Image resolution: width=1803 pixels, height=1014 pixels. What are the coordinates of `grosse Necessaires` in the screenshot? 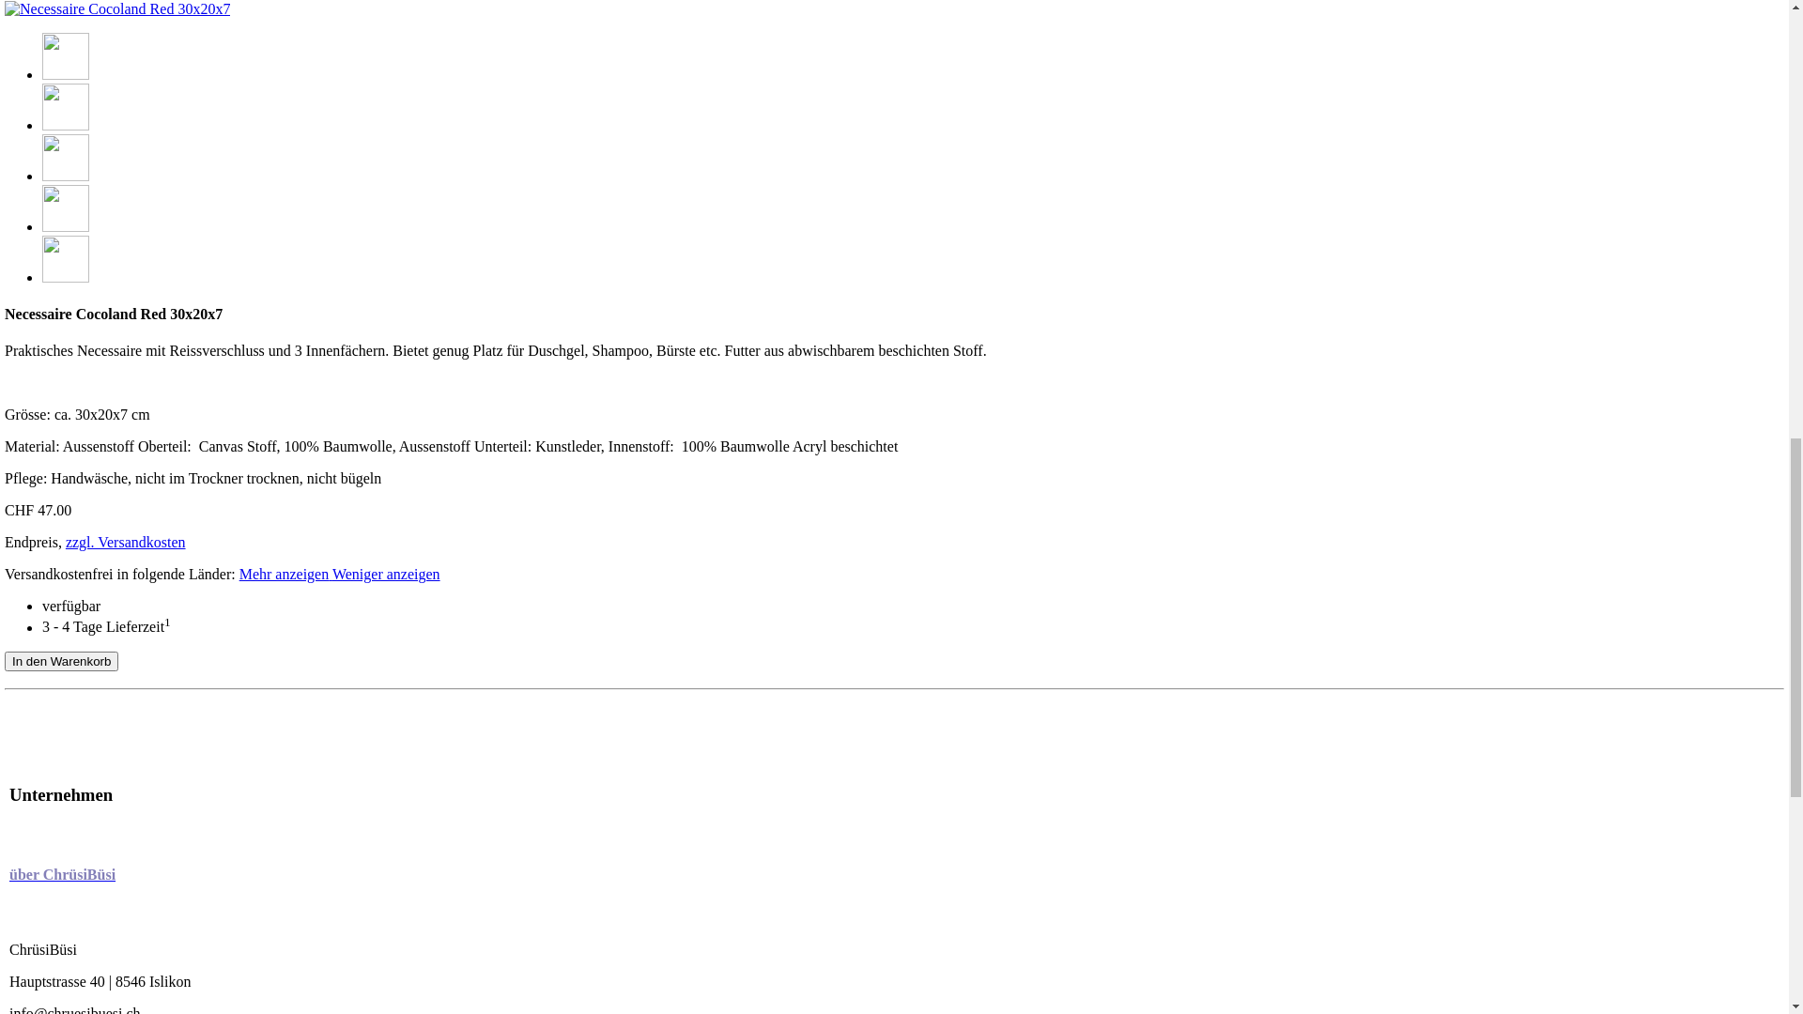 It's located at (169, 531).